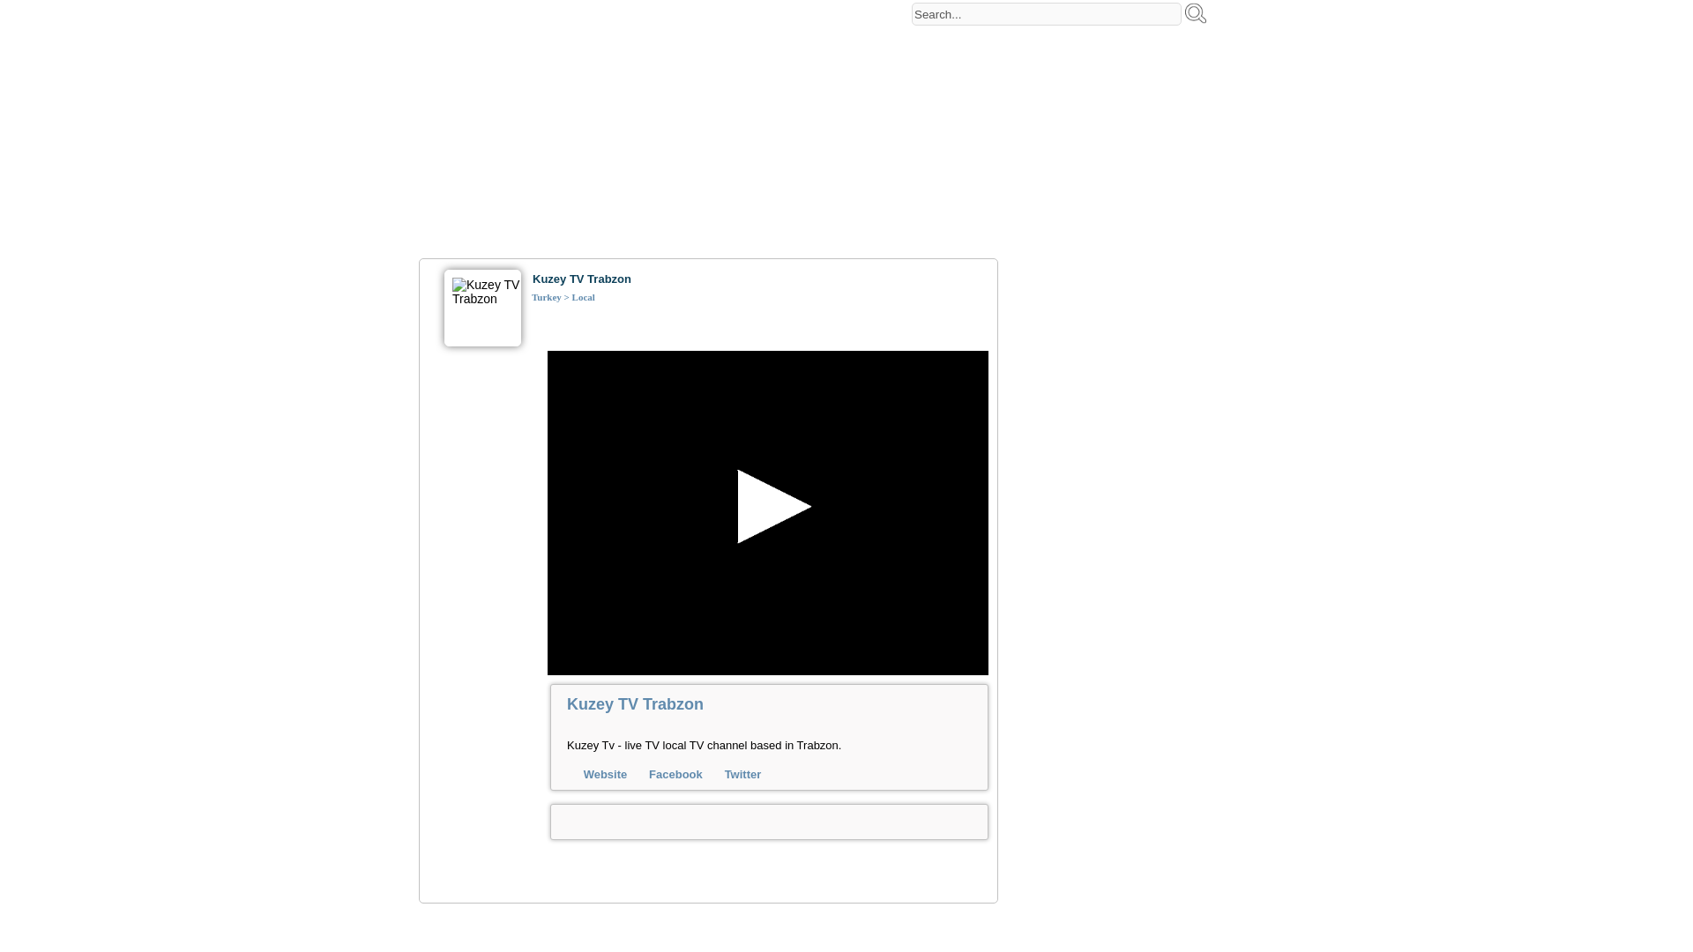 The width and height of the screenshot is (1693, 952). Describe the element at coordinates (557, 136) in the screenshot. I see `TV Stations` at that location.